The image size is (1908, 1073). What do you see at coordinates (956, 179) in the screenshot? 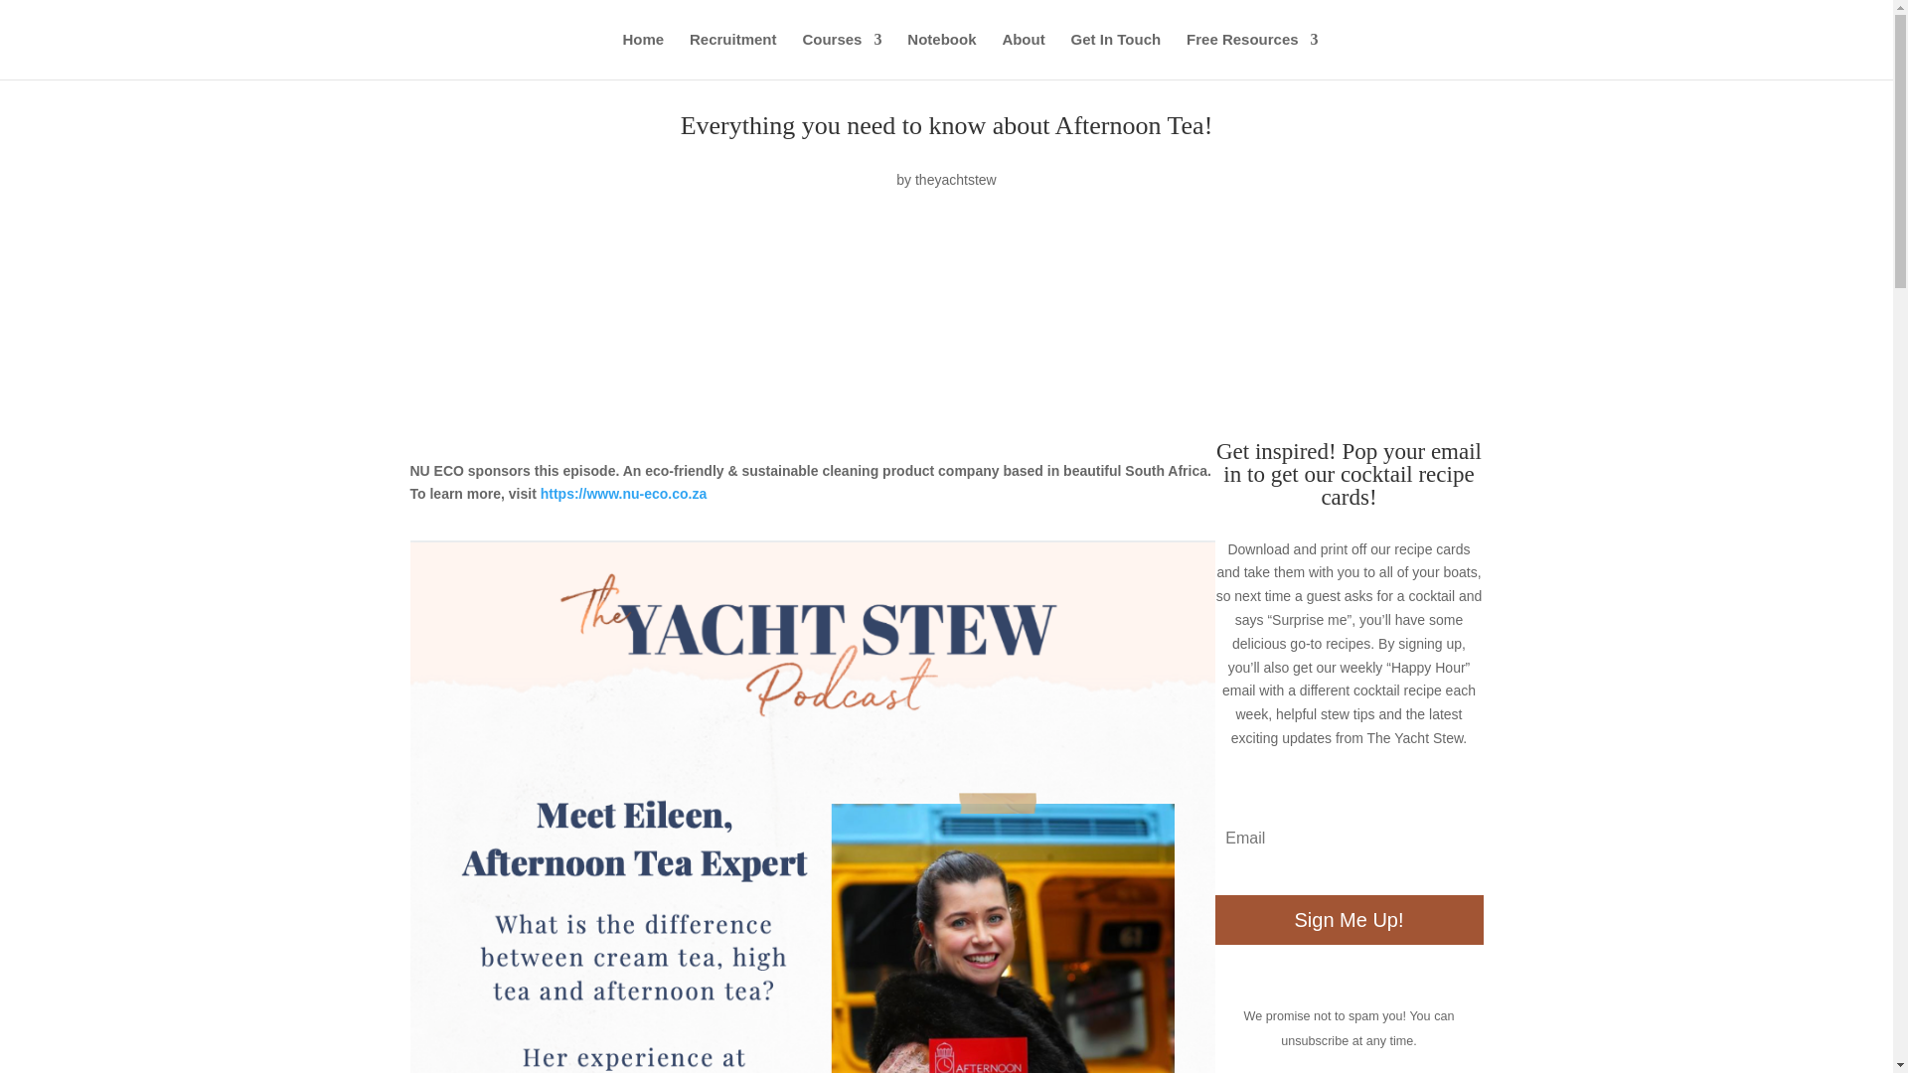
I see `theyachtstew` at bounding box center [956, 179].